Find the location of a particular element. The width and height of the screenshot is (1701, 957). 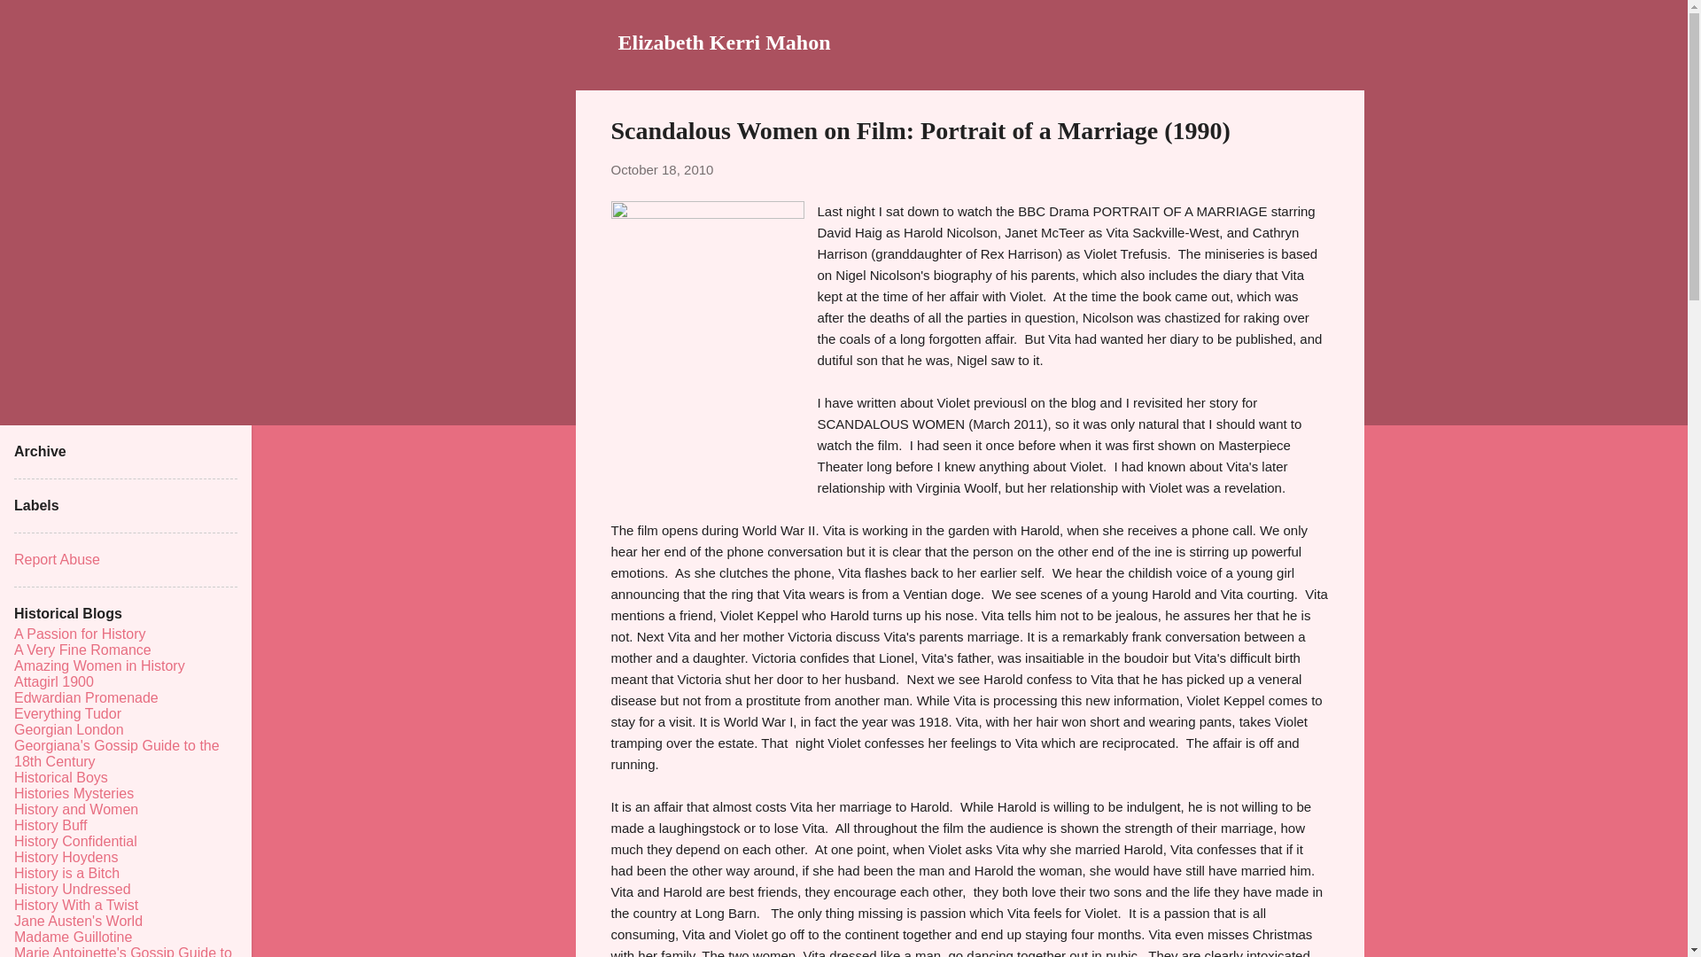

Elizabeth Kerri Mahon is located at coordinates (725, 42).